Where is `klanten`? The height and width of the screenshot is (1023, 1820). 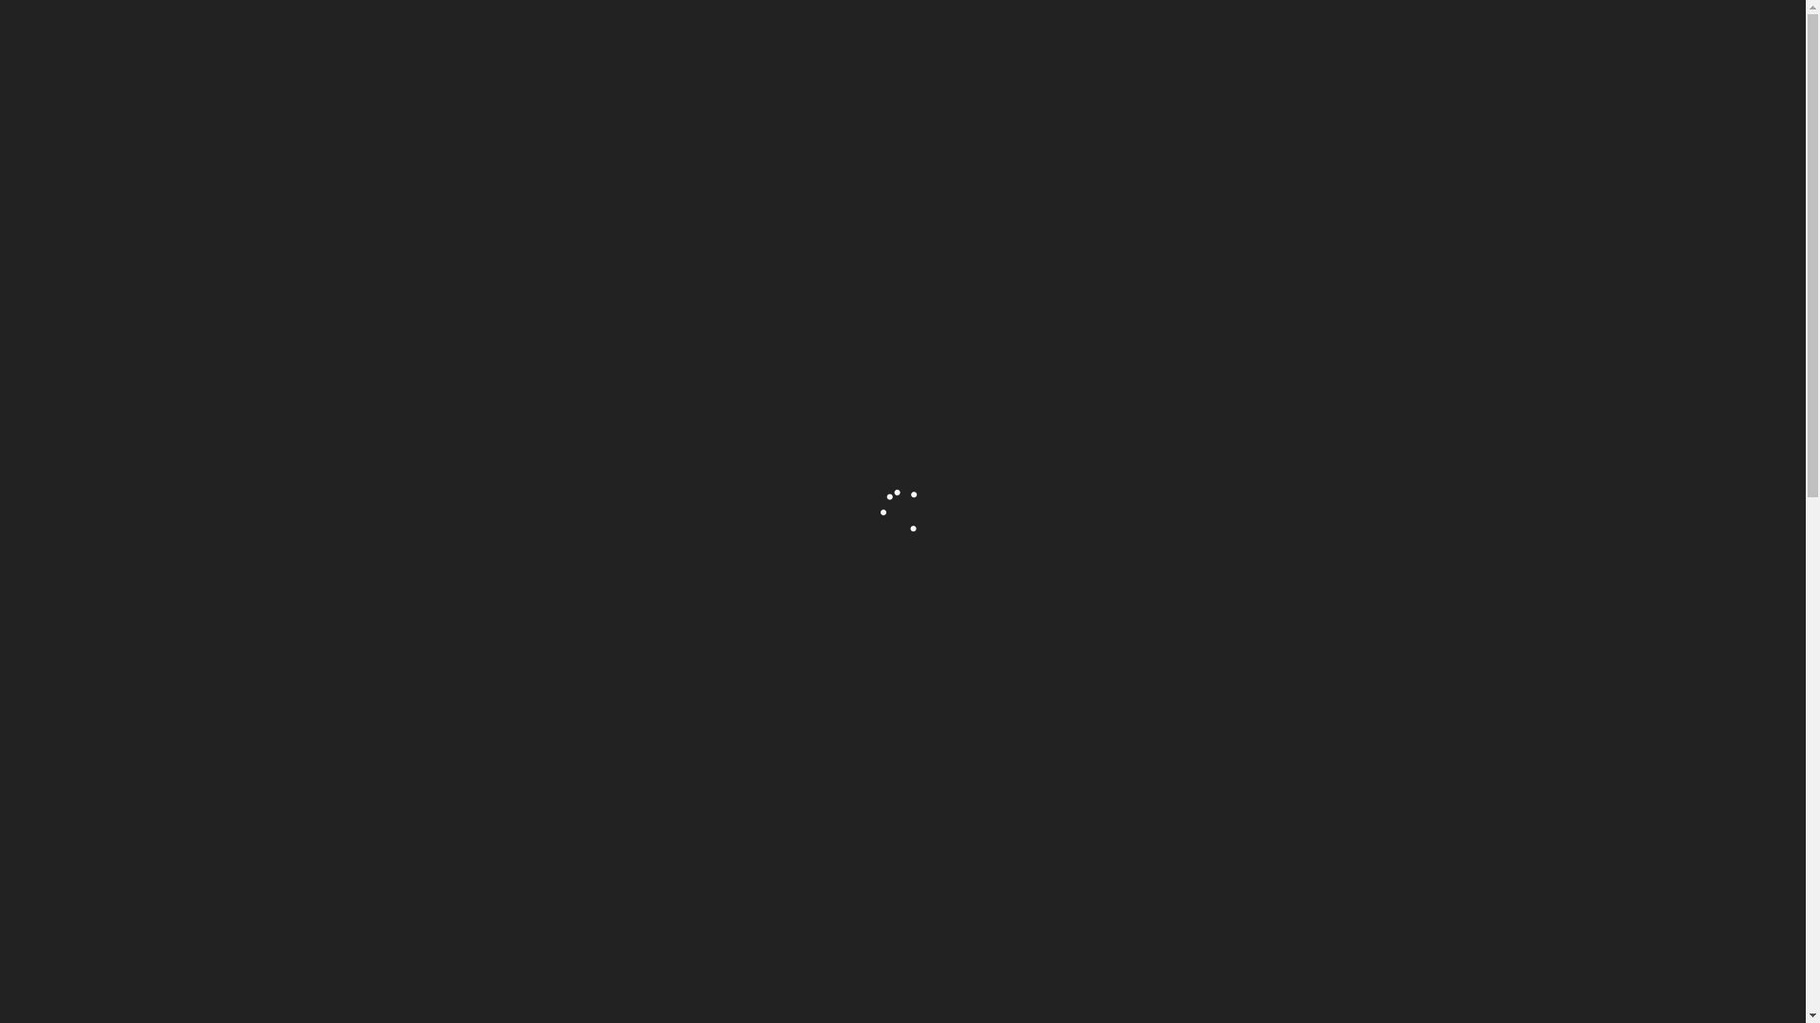 klanten is located at coordinates (1004, 541).